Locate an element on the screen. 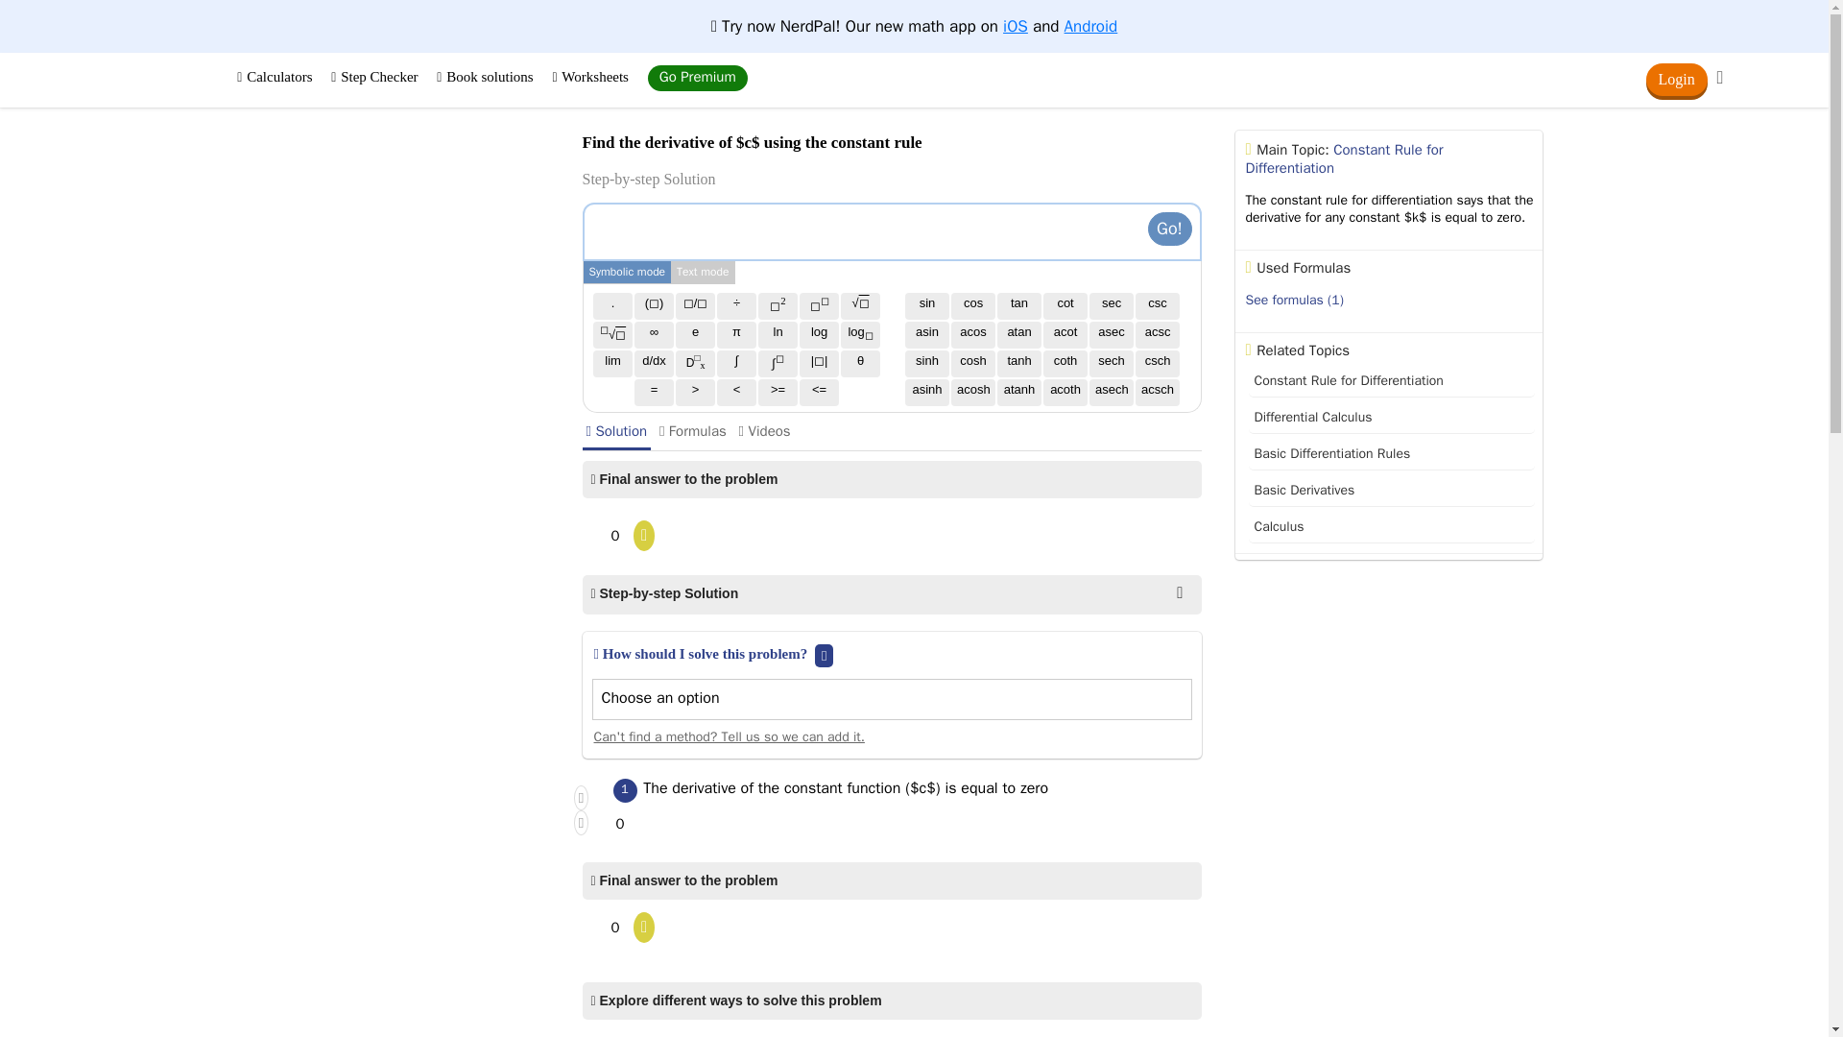 The width and height of the screenshot is (1843, 1037). Go Premium is located at coordinates (698, 79).